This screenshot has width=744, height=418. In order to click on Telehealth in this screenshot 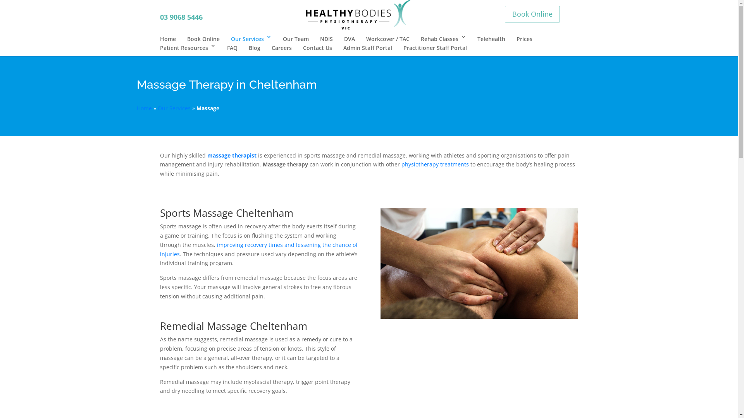, I will do `click(491, 39)`.